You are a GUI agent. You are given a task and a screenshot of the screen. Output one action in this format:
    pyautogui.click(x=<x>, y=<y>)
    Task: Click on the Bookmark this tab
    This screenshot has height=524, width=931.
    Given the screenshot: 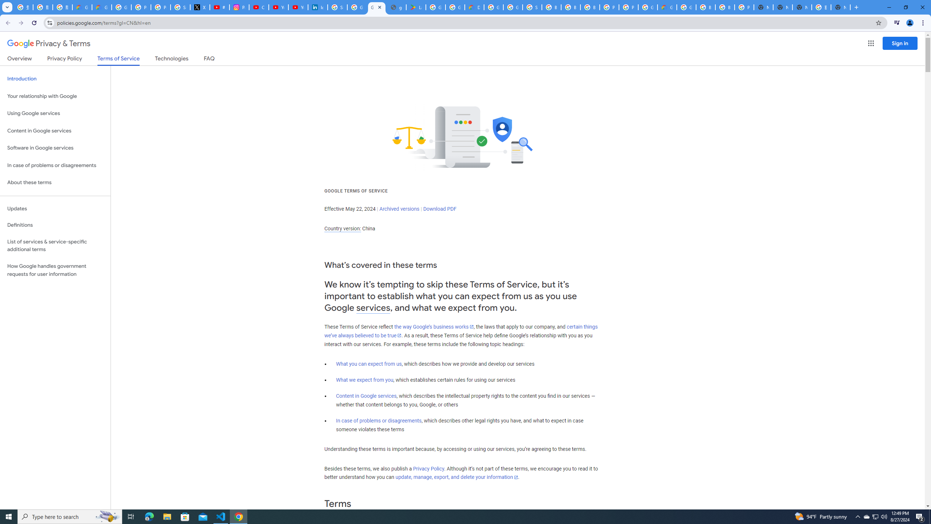 What is the action you would take?
    pyautogui.click(x=878, y=23)
    